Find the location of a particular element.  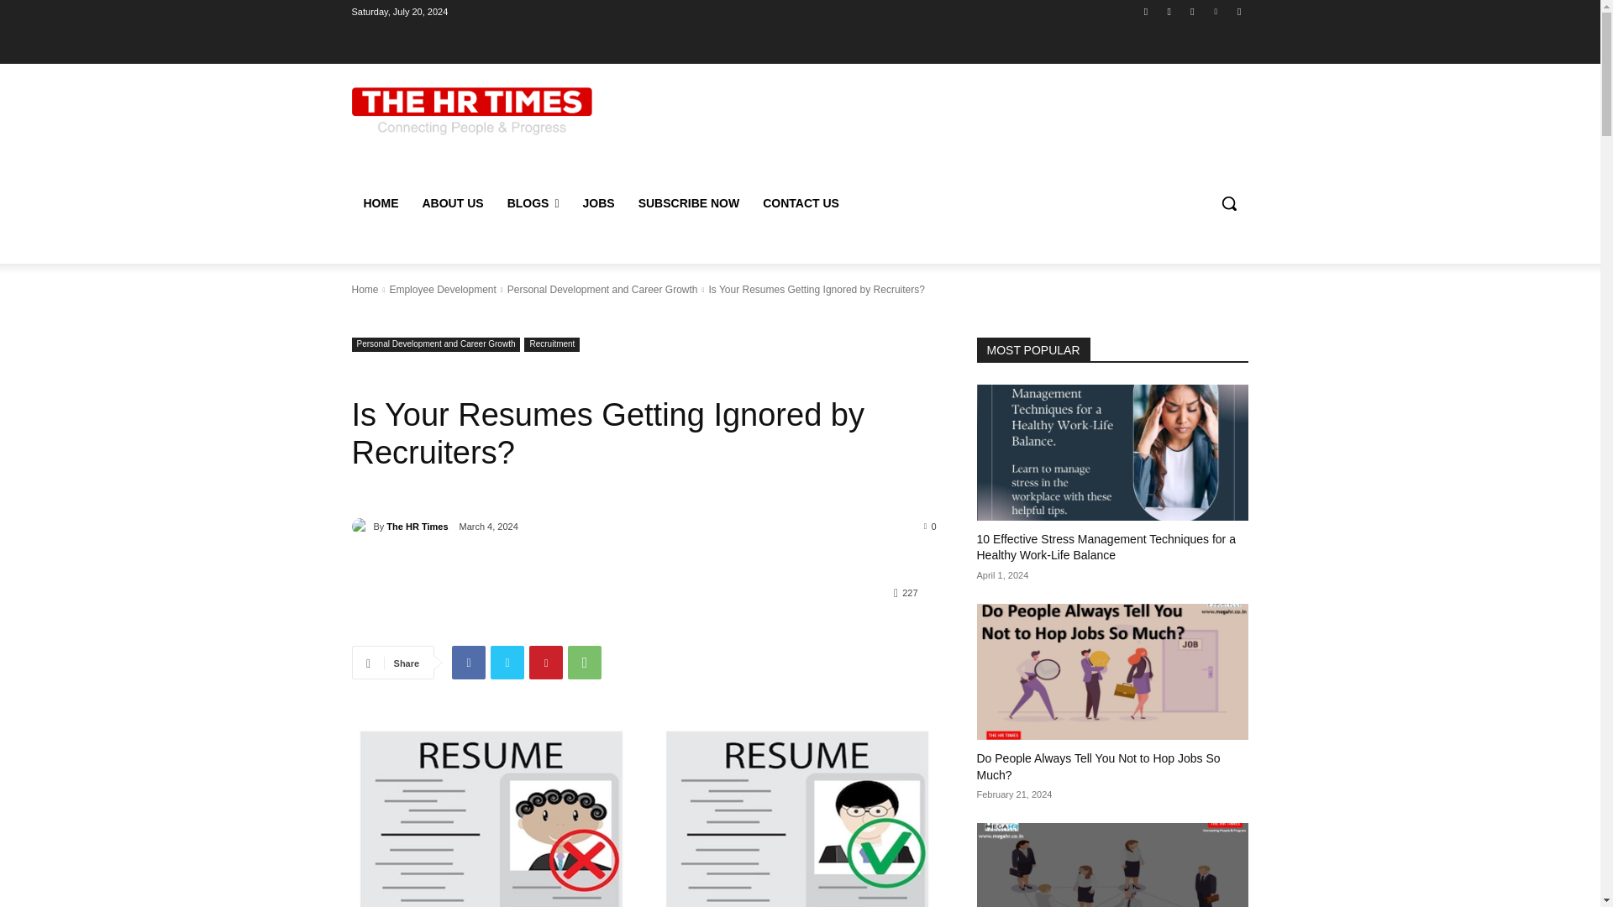

View all posts in Personal Development and Career Growth is located at coordinates (603, 290).